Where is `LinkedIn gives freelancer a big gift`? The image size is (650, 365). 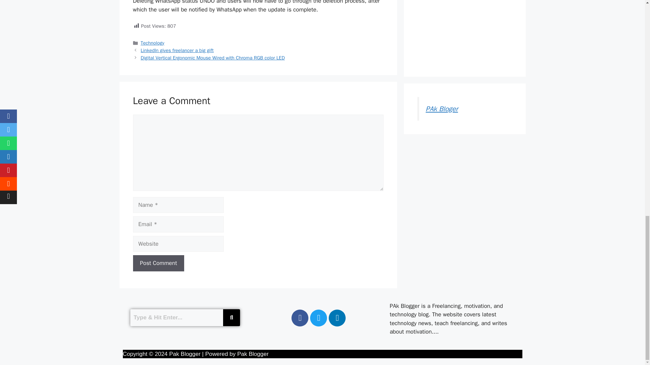 LinkedIn gives freelancer a big gift is located at coordinates (177, 50).